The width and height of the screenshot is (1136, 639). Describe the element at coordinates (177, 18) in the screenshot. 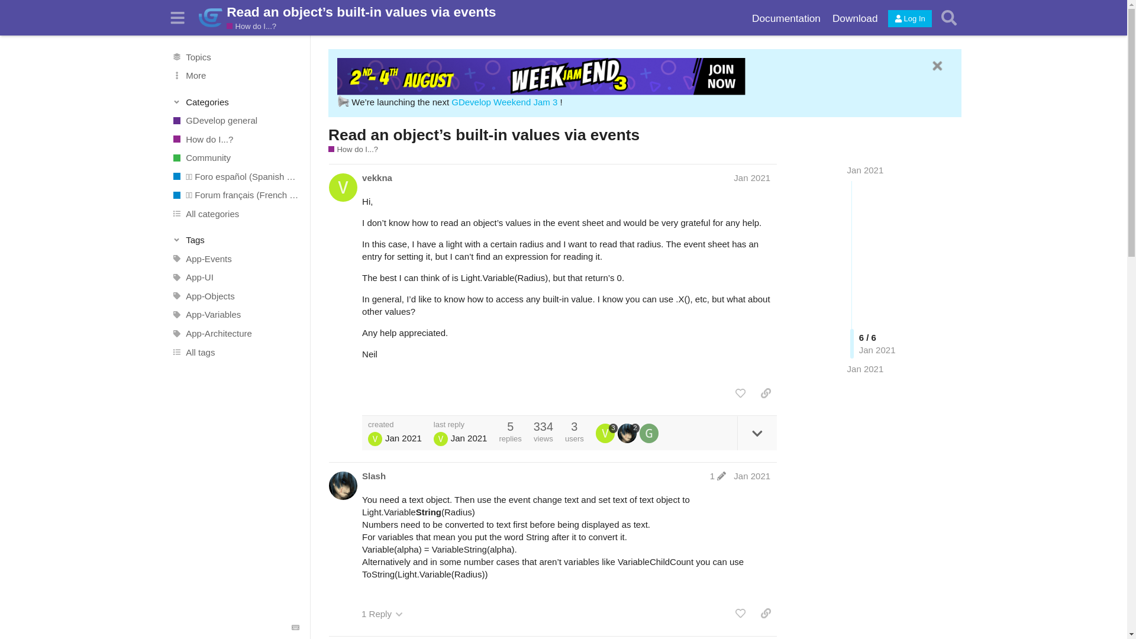

I see `Sidebar` at that location.